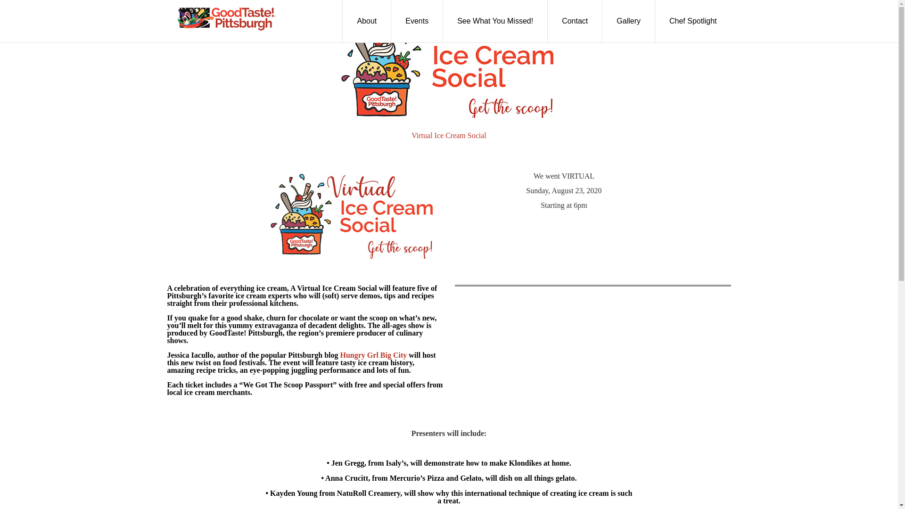  What do you see at coordinates (225, 19) in the screenshot?
I see `GoodTaste! Pittsburgh` at bounding box center [225, 19].